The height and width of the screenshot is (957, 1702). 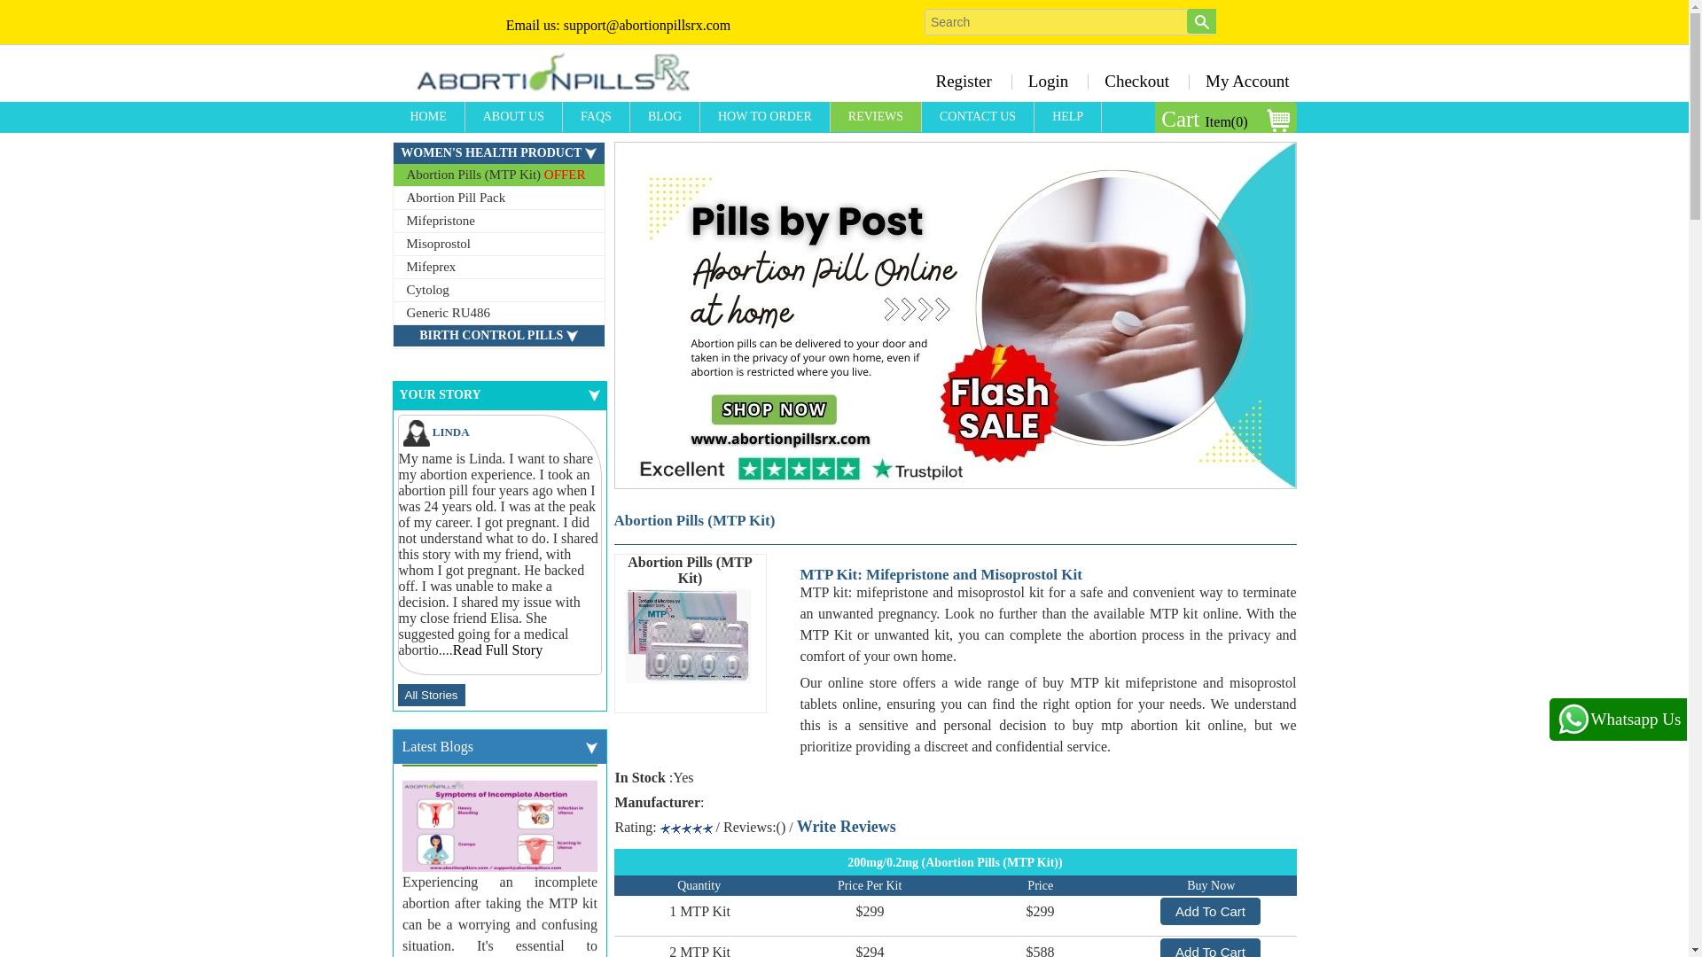 I want to click on Mifepristone, so click(x=498, y=222).